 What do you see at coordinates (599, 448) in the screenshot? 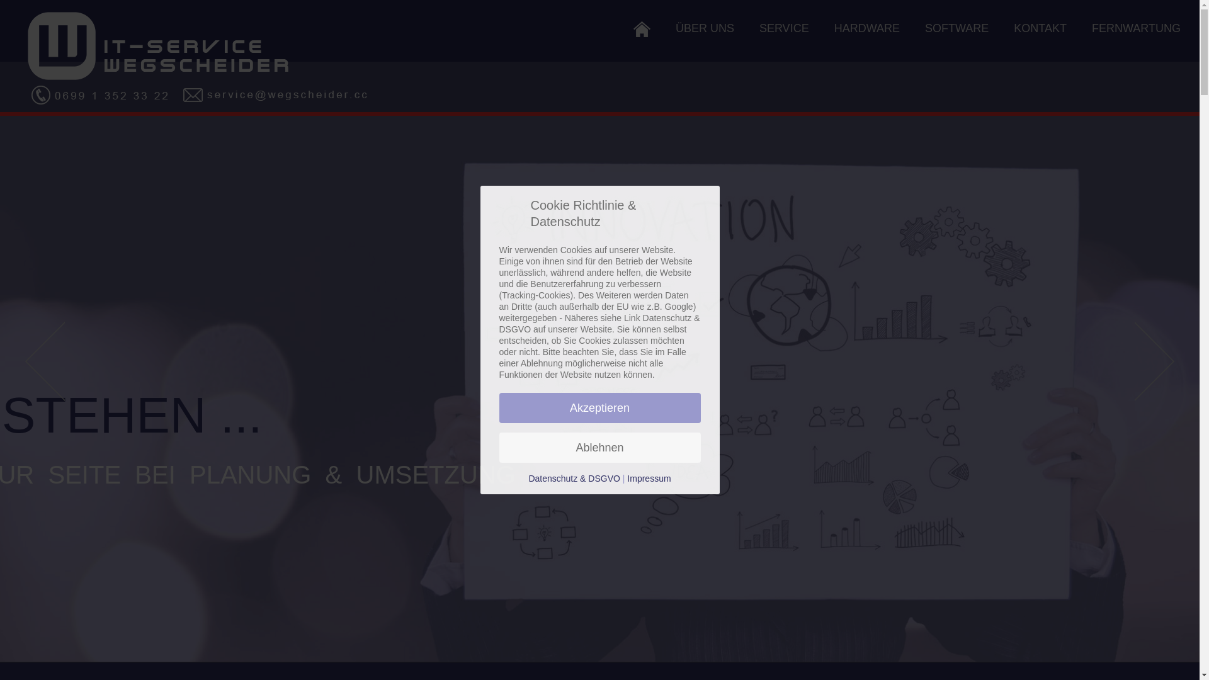
I see `Ablehnen` at bounding box center [599, 448].